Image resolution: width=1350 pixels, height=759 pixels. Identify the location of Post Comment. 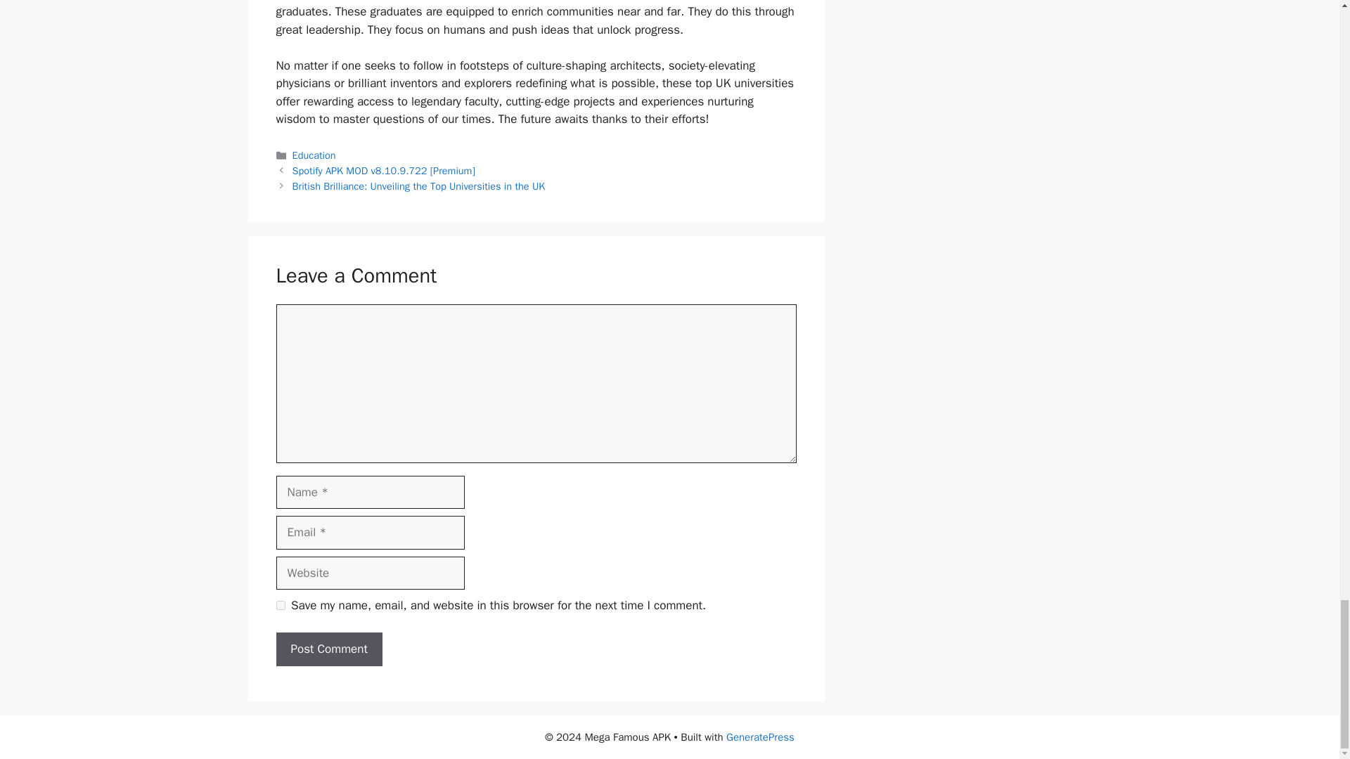
(328, 649).